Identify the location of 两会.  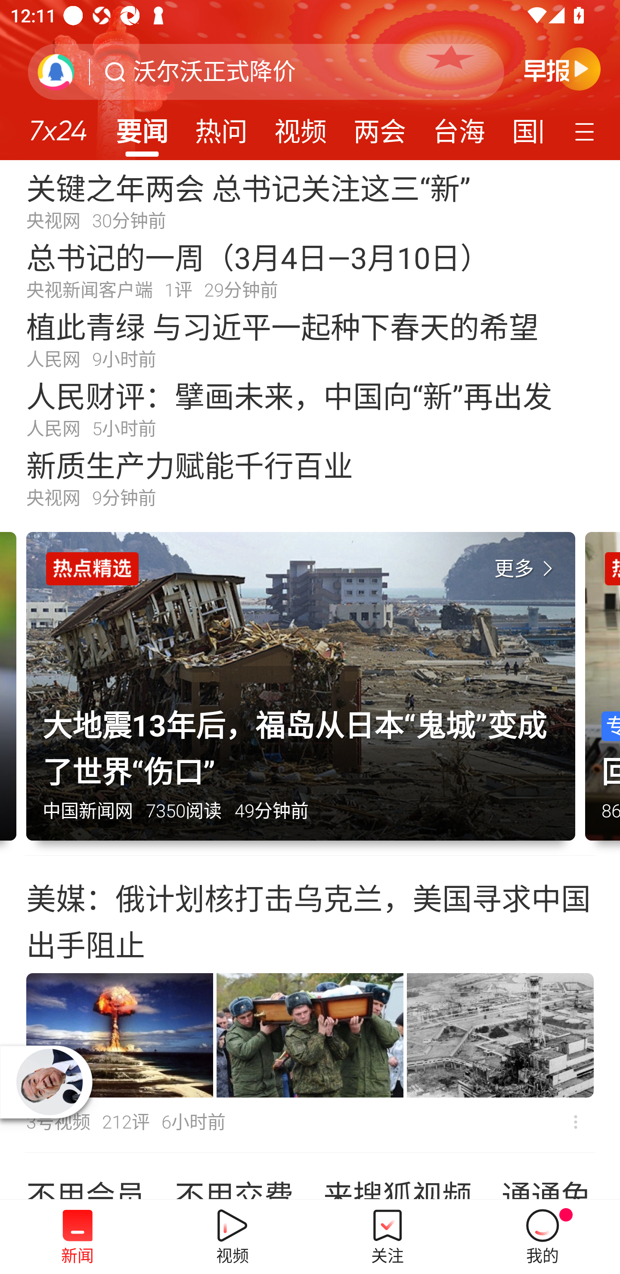
(380, 127).